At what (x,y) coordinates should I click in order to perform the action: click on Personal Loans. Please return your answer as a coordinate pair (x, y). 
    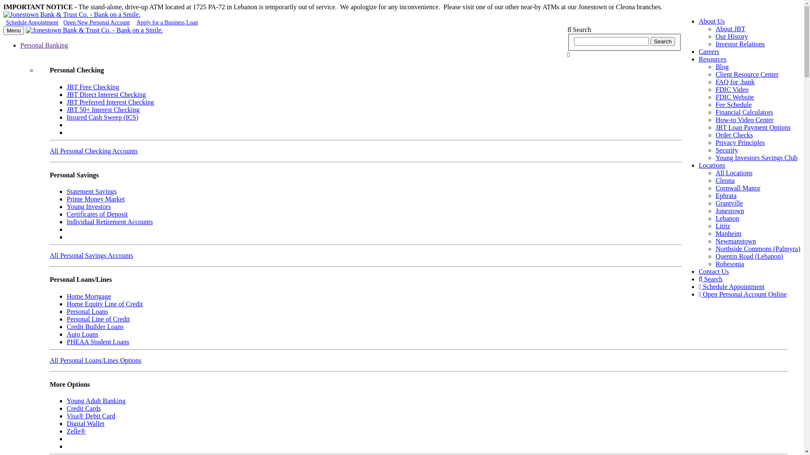
    Looking at the image, I should click on (87, 311).